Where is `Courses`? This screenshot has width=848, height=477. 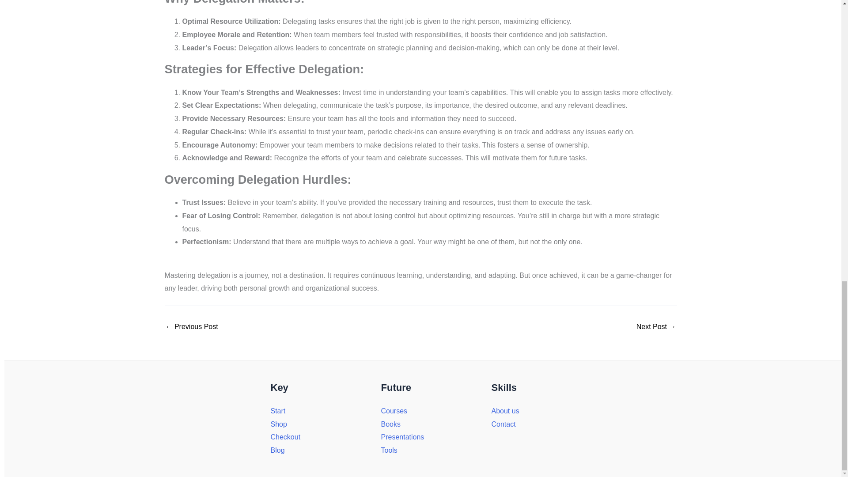 Courses is located at coordinates (394, 411).